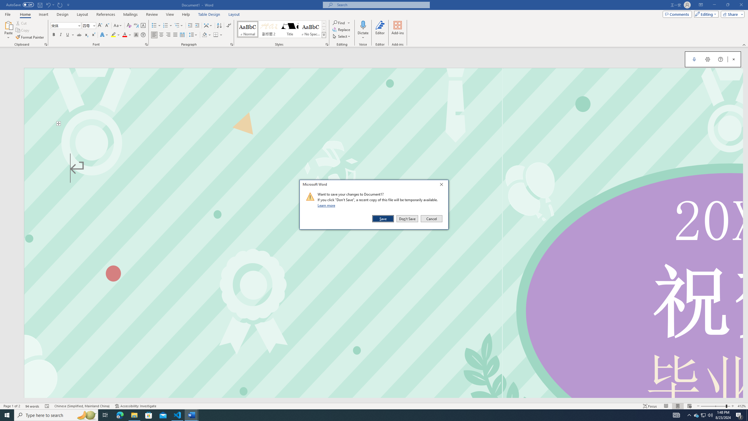  Describe the element at coordinates (134, 415) in the screenshot. I see `File Explorer - 1 running window` at that location.